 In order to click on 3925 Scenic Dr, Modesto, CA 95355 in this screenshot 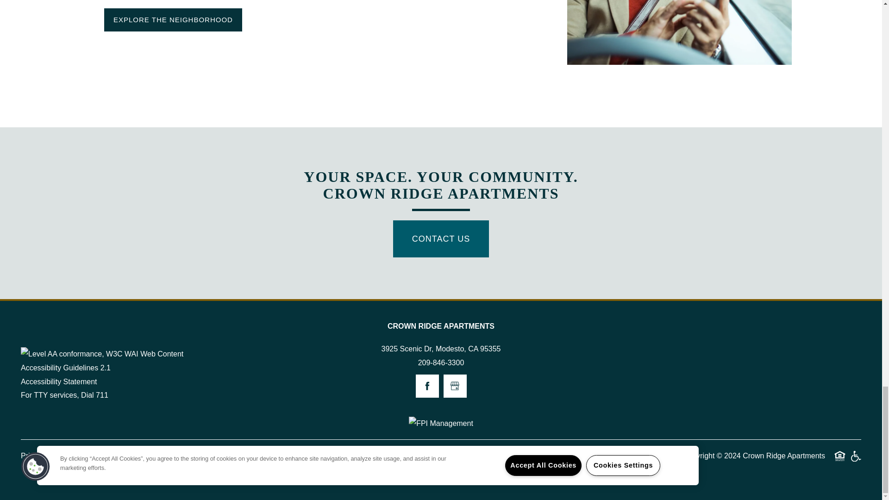, I will do `click(441, 349)`.